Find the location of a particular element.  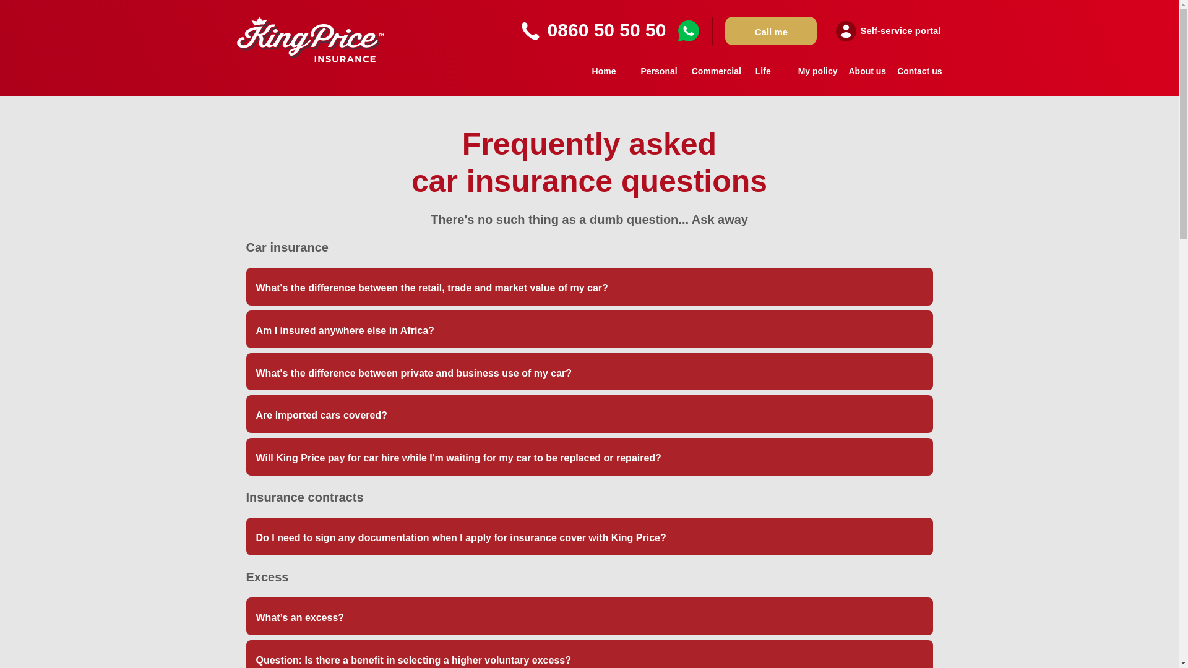

Call us today! is located at coordinates (531, 31).